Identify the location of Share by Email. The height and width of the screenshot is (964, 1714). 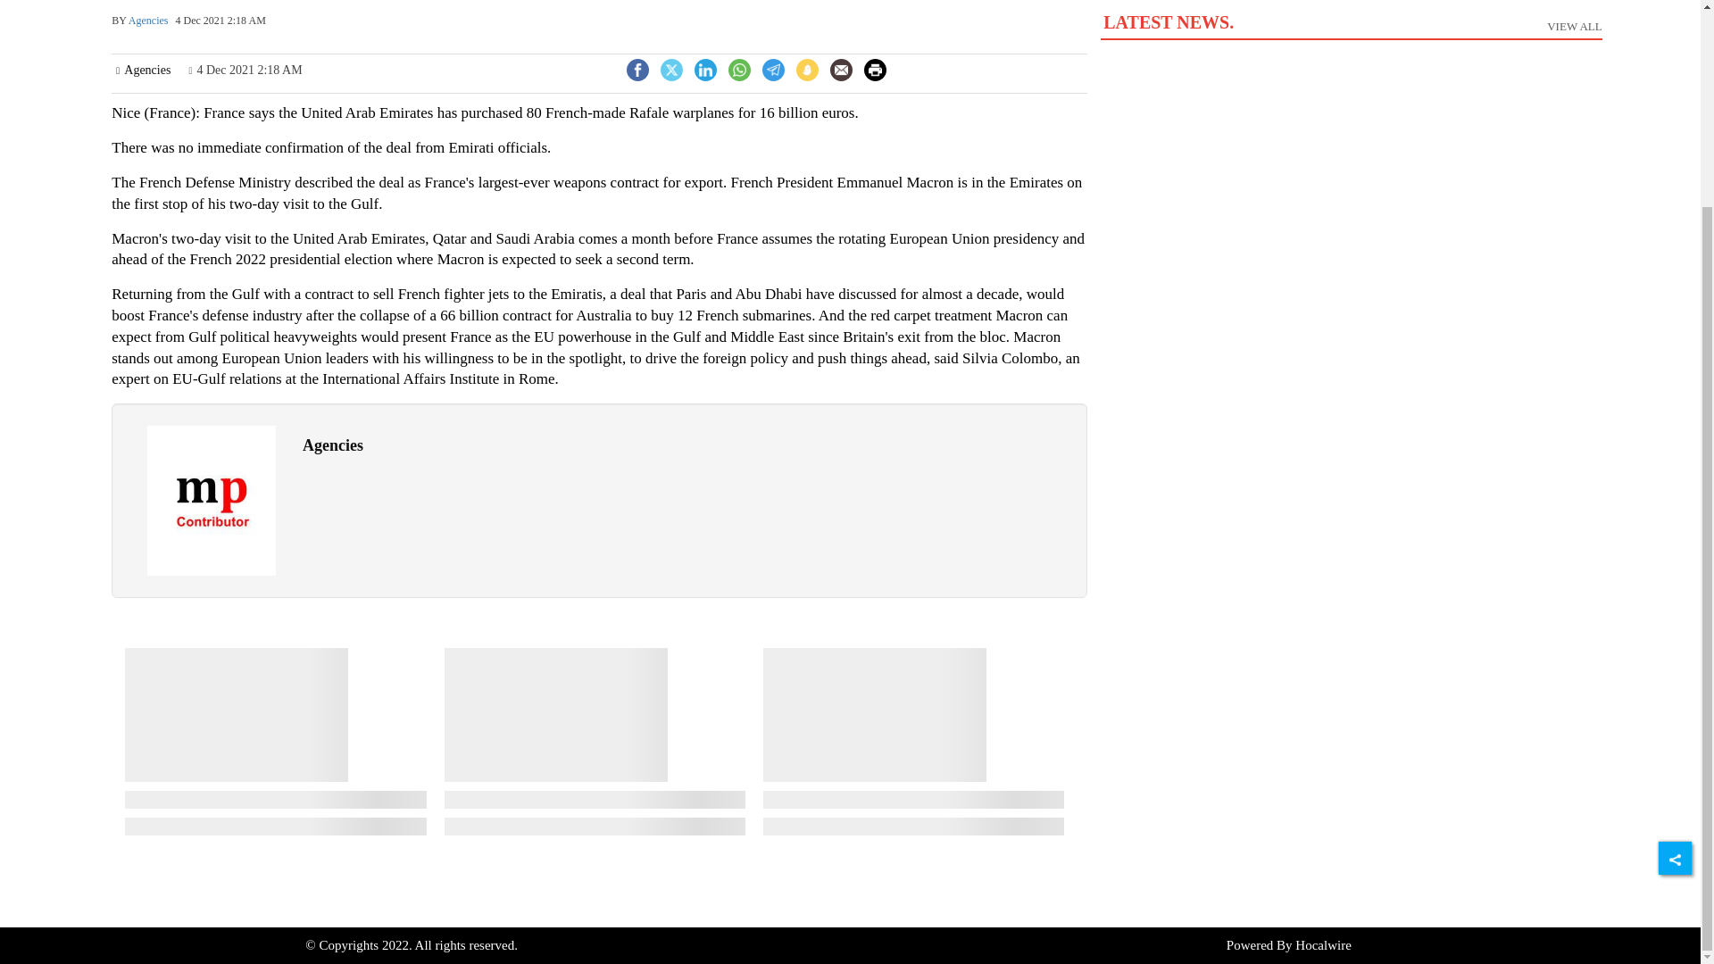
(841, 70).